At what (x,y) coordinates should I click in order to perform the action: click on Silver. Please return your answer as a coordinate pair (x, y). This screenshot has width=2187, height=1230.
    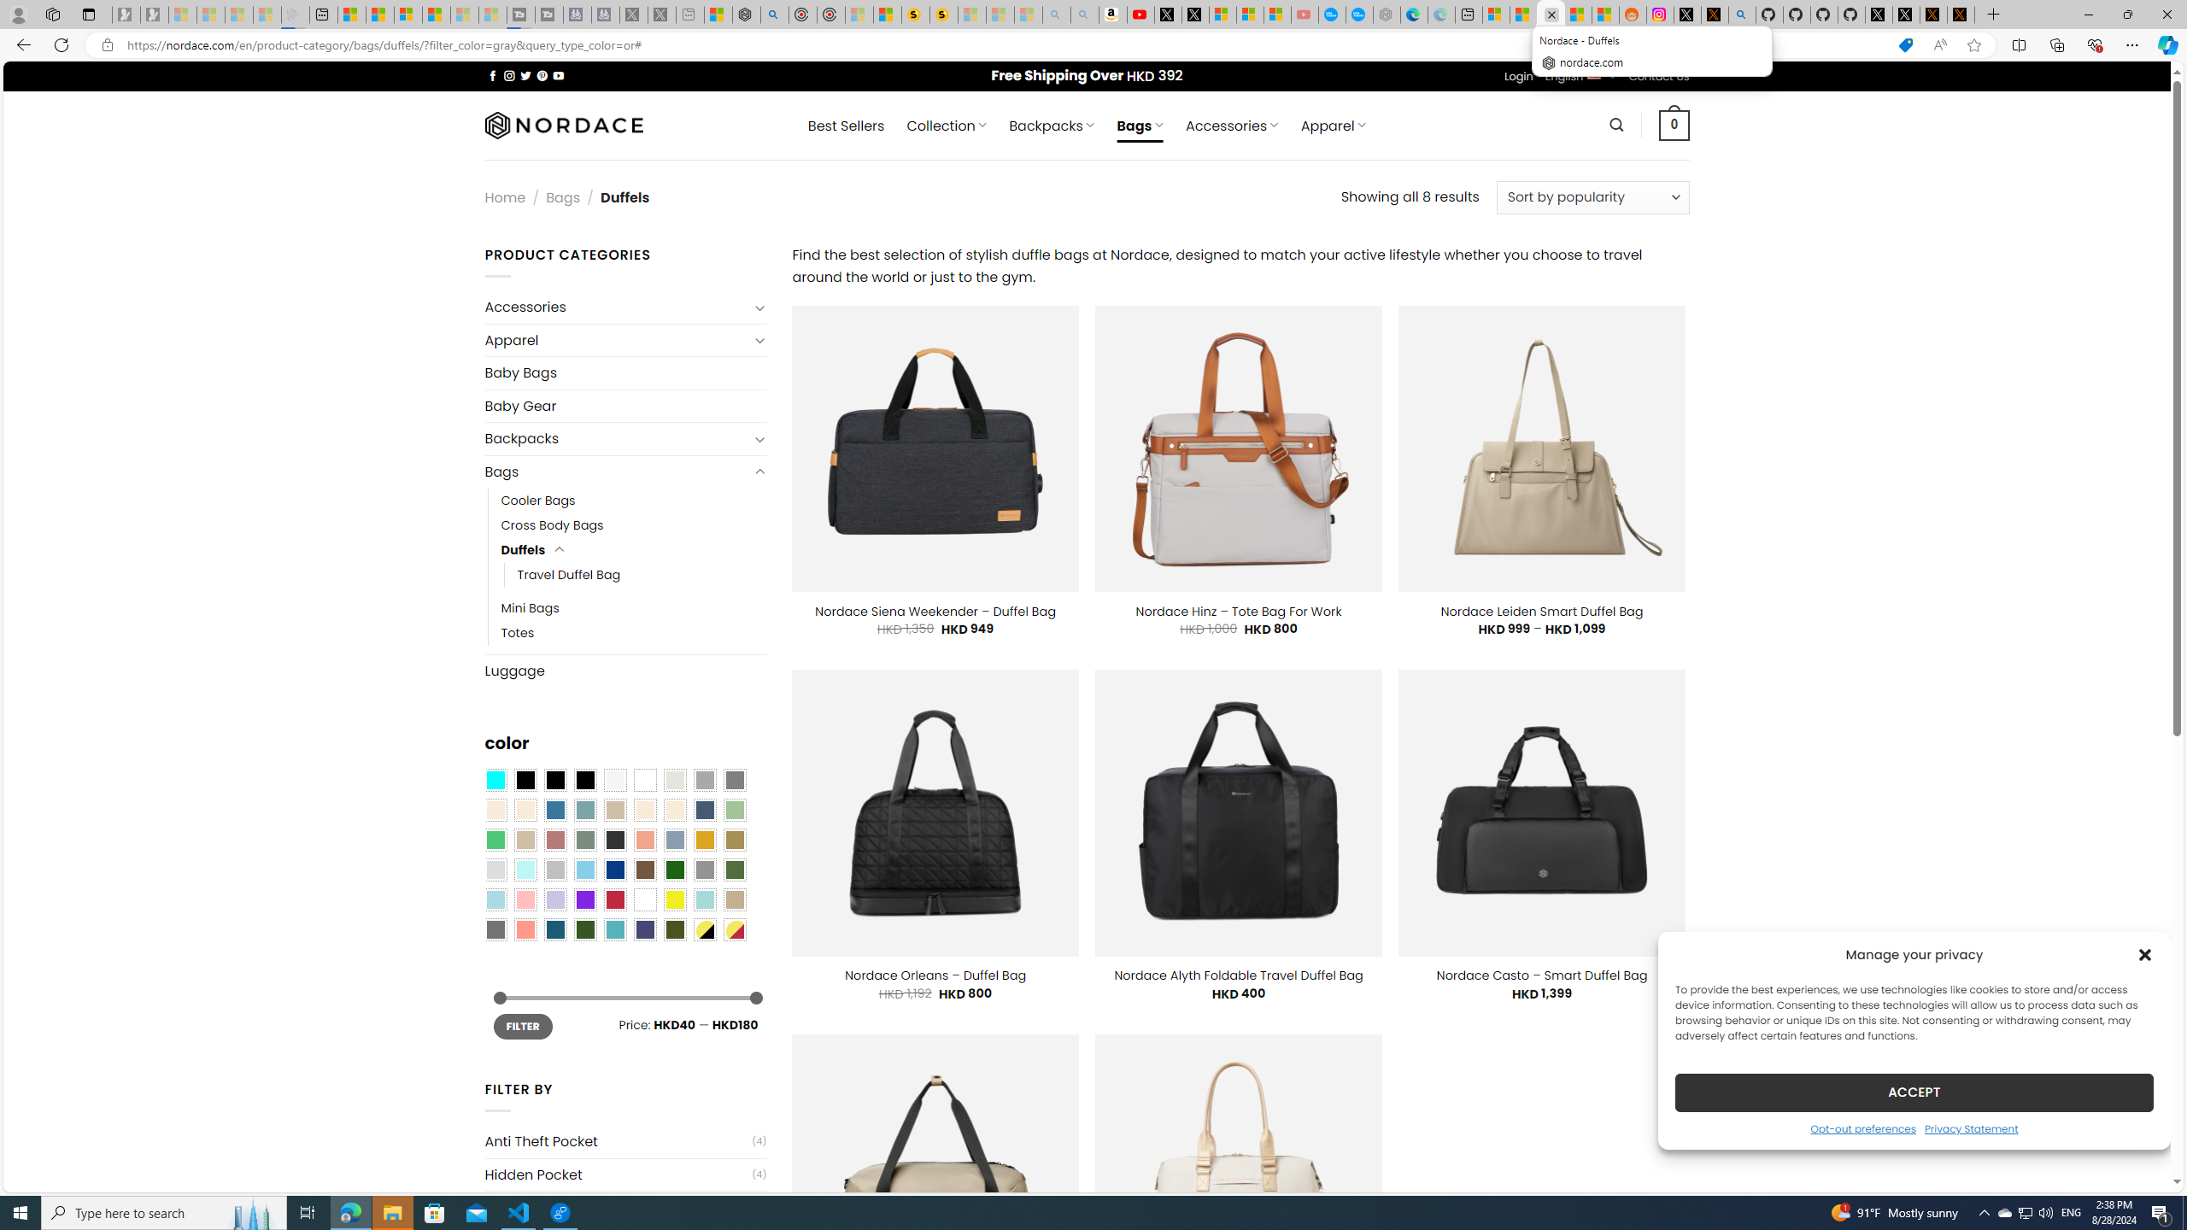
    Looking at the image, I should click on (555, 870).